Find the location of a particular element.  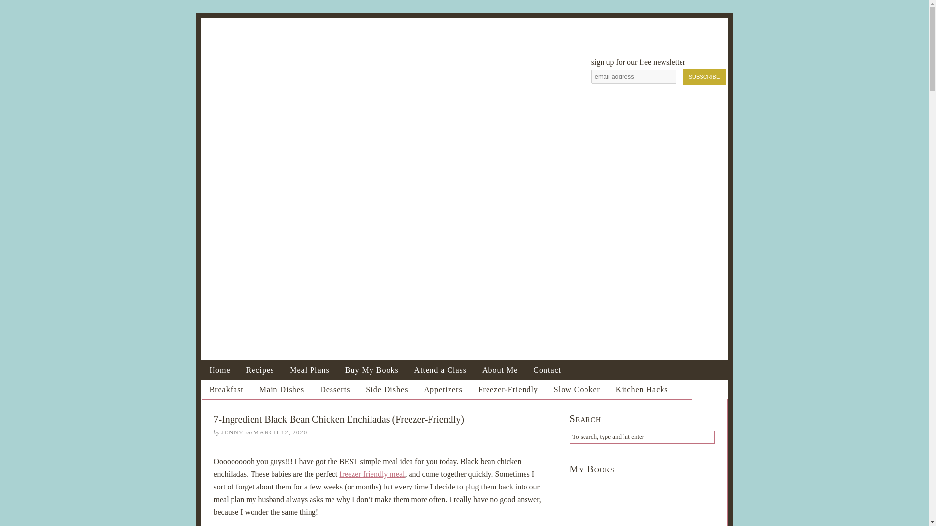

freezer friendly meal is located at coordinates (371, 474).